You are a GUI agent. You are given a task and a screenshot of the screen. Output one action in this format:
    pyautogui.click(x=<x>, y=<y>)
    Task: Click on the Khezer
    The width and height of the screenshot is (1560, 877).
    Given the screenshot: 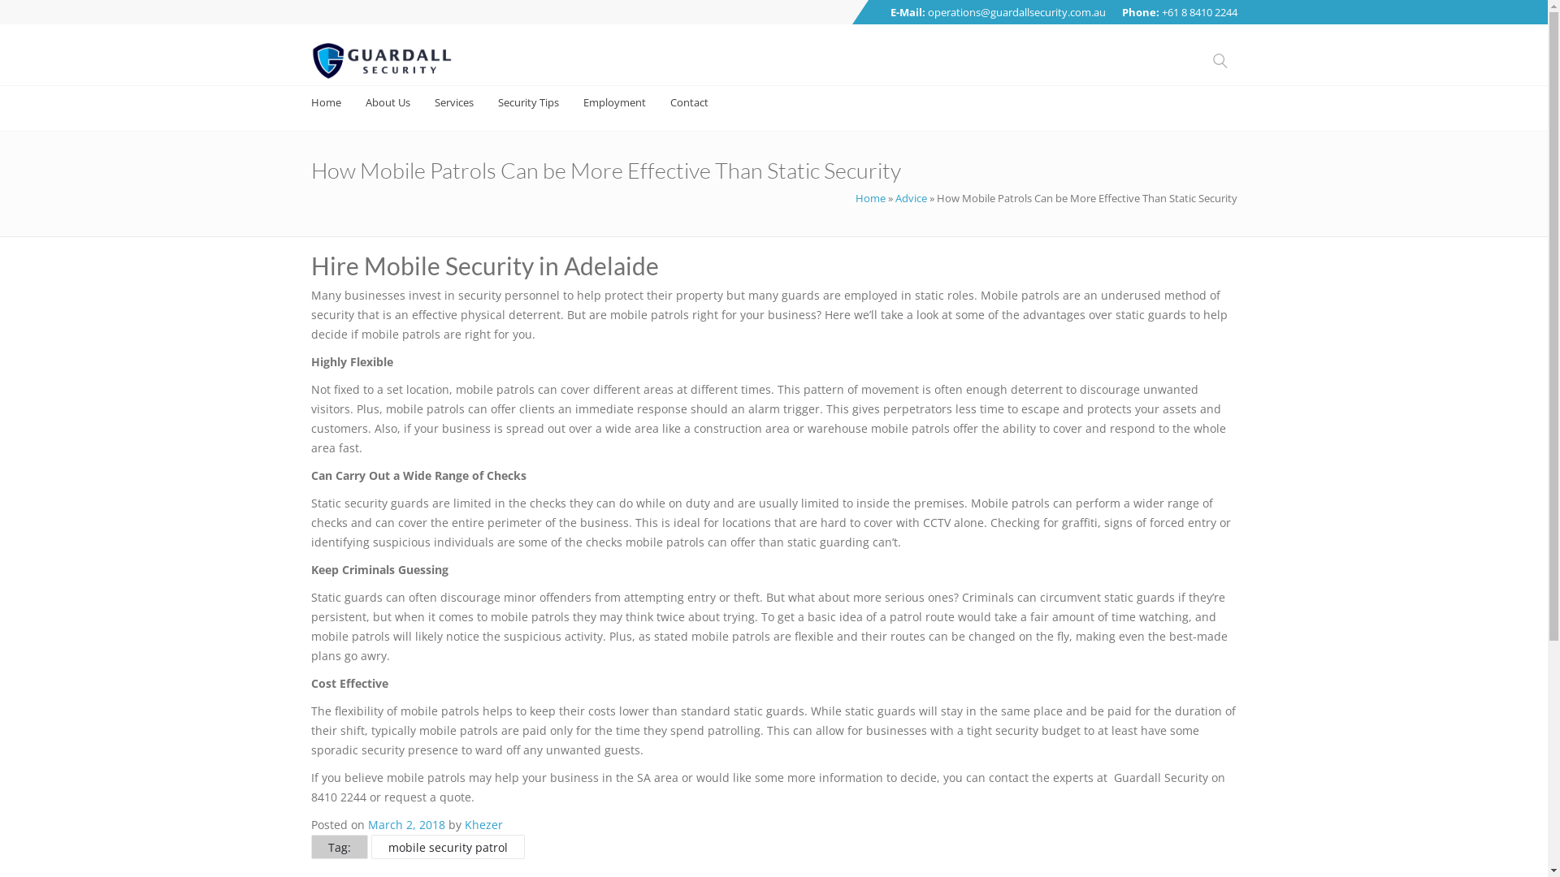 What is the action you would take?
    pyautogui.click(x=484, y=825)
    